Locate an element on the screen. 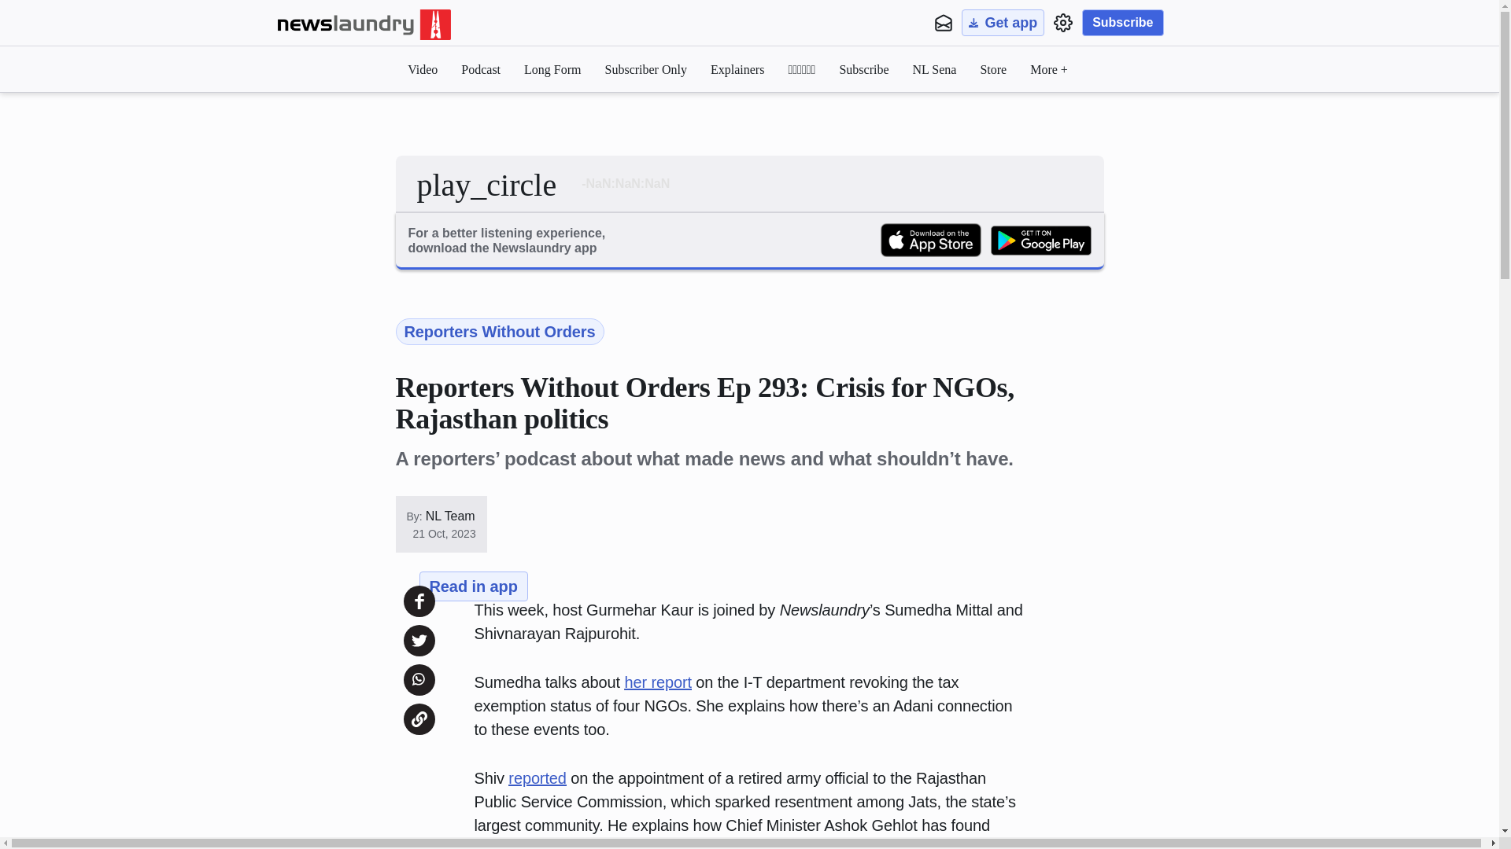  More is located at coordinates (1049, 69).